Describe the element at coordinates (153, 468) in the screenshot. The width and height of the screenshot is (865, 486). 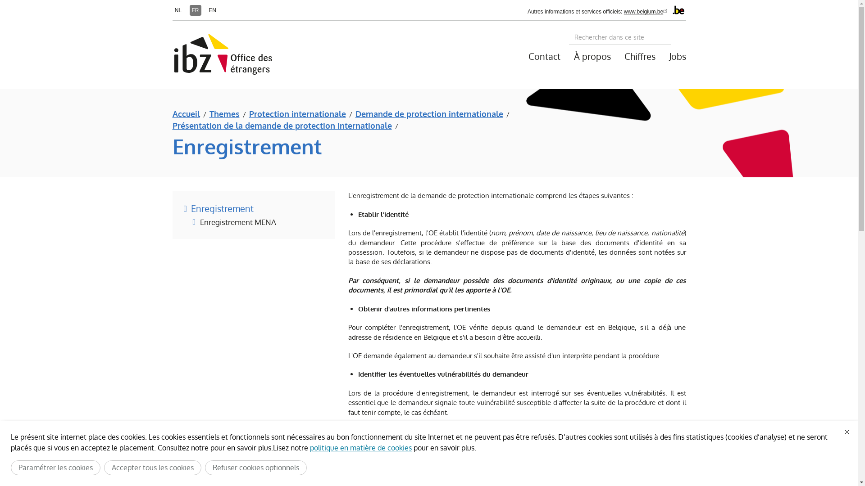
I see `Accepter tous les cookies` at that location.